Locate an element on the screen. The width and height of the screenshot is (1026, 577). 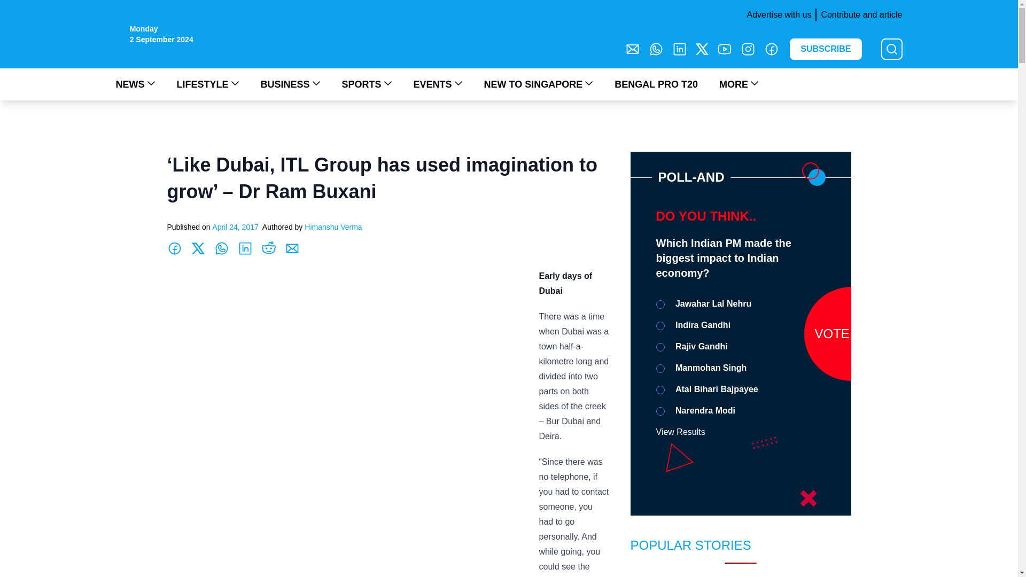
View Results Of This Poll is located at coordinates (681, 432).